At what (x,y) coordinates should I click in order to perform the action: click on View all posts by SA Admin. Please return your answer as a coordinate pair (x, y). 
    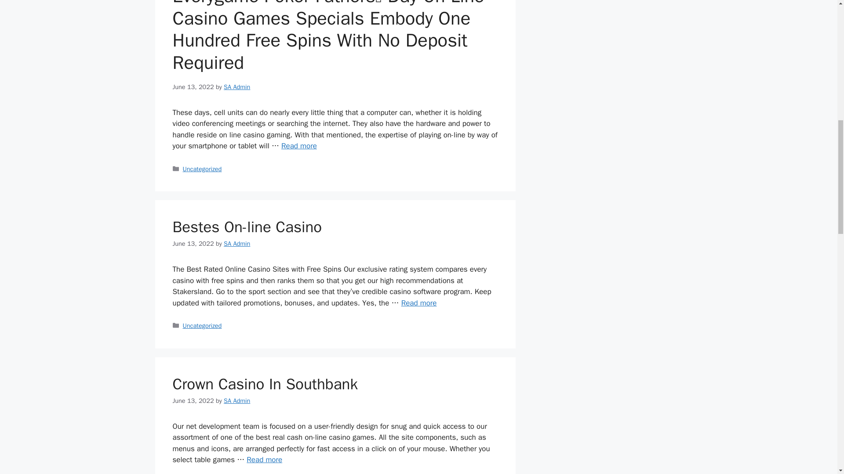
    Looking at the image, I should click on (236, 243).